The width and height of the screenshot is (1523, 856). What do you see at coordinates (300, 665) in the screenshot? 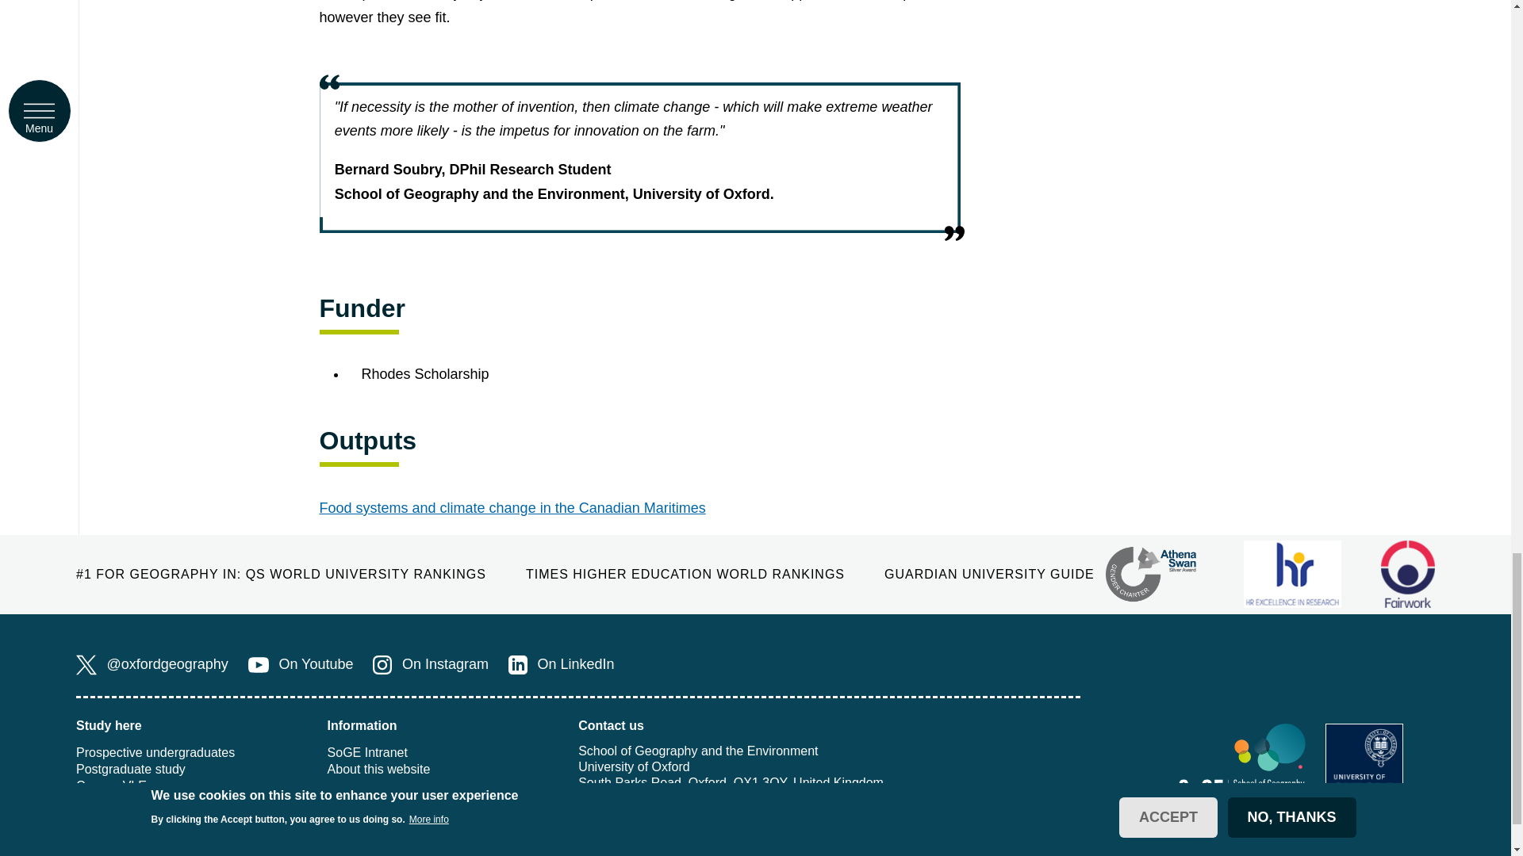
I see `On Youtube` at bounding box center [300, 665].